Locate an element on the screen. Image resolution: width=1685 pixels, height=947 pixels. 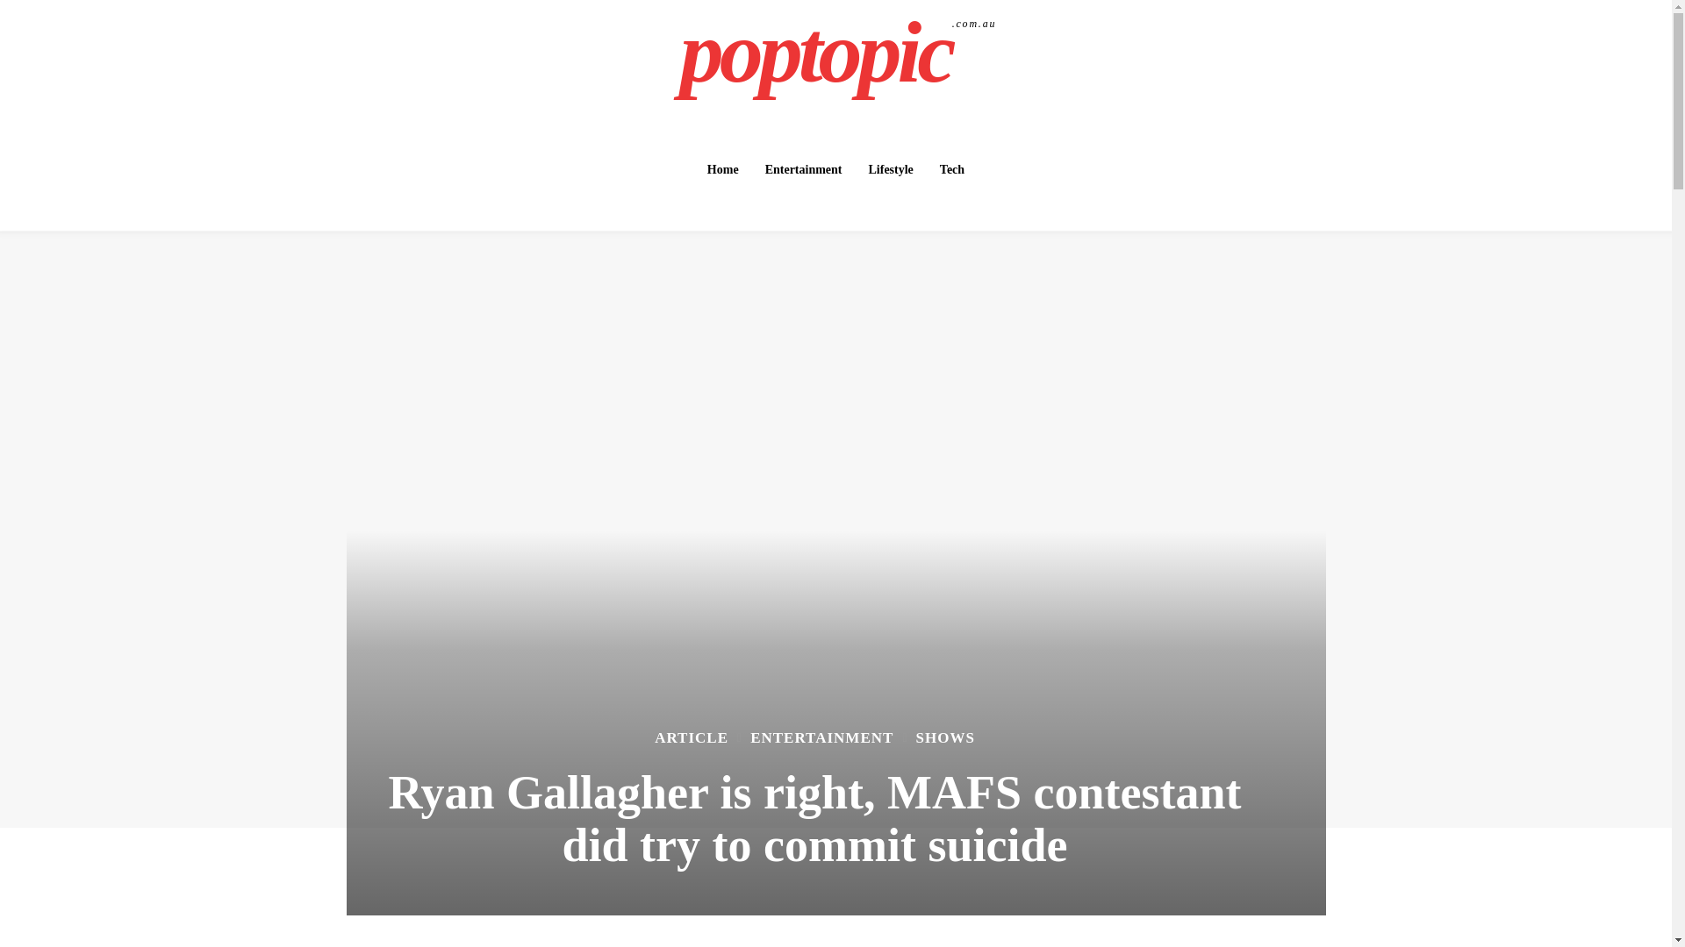
Lifestyle is located at coordinates (890, 169).